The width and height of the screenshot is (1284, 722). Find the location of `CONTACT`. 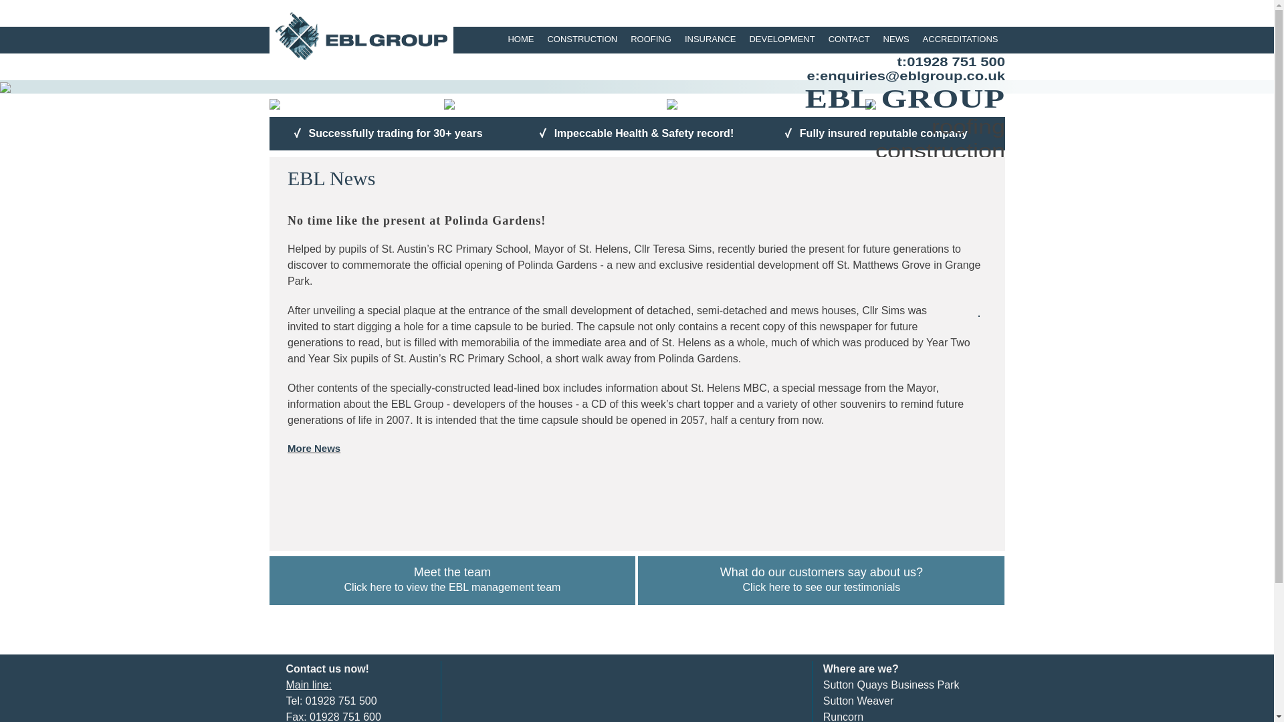

CONTACT is located at coordinates (651, 39).